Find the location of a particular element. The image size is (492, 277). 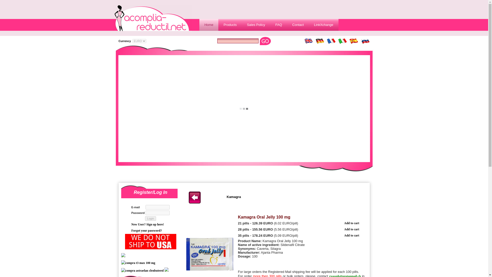

LinkXchange is located at coordinates (323, 25).